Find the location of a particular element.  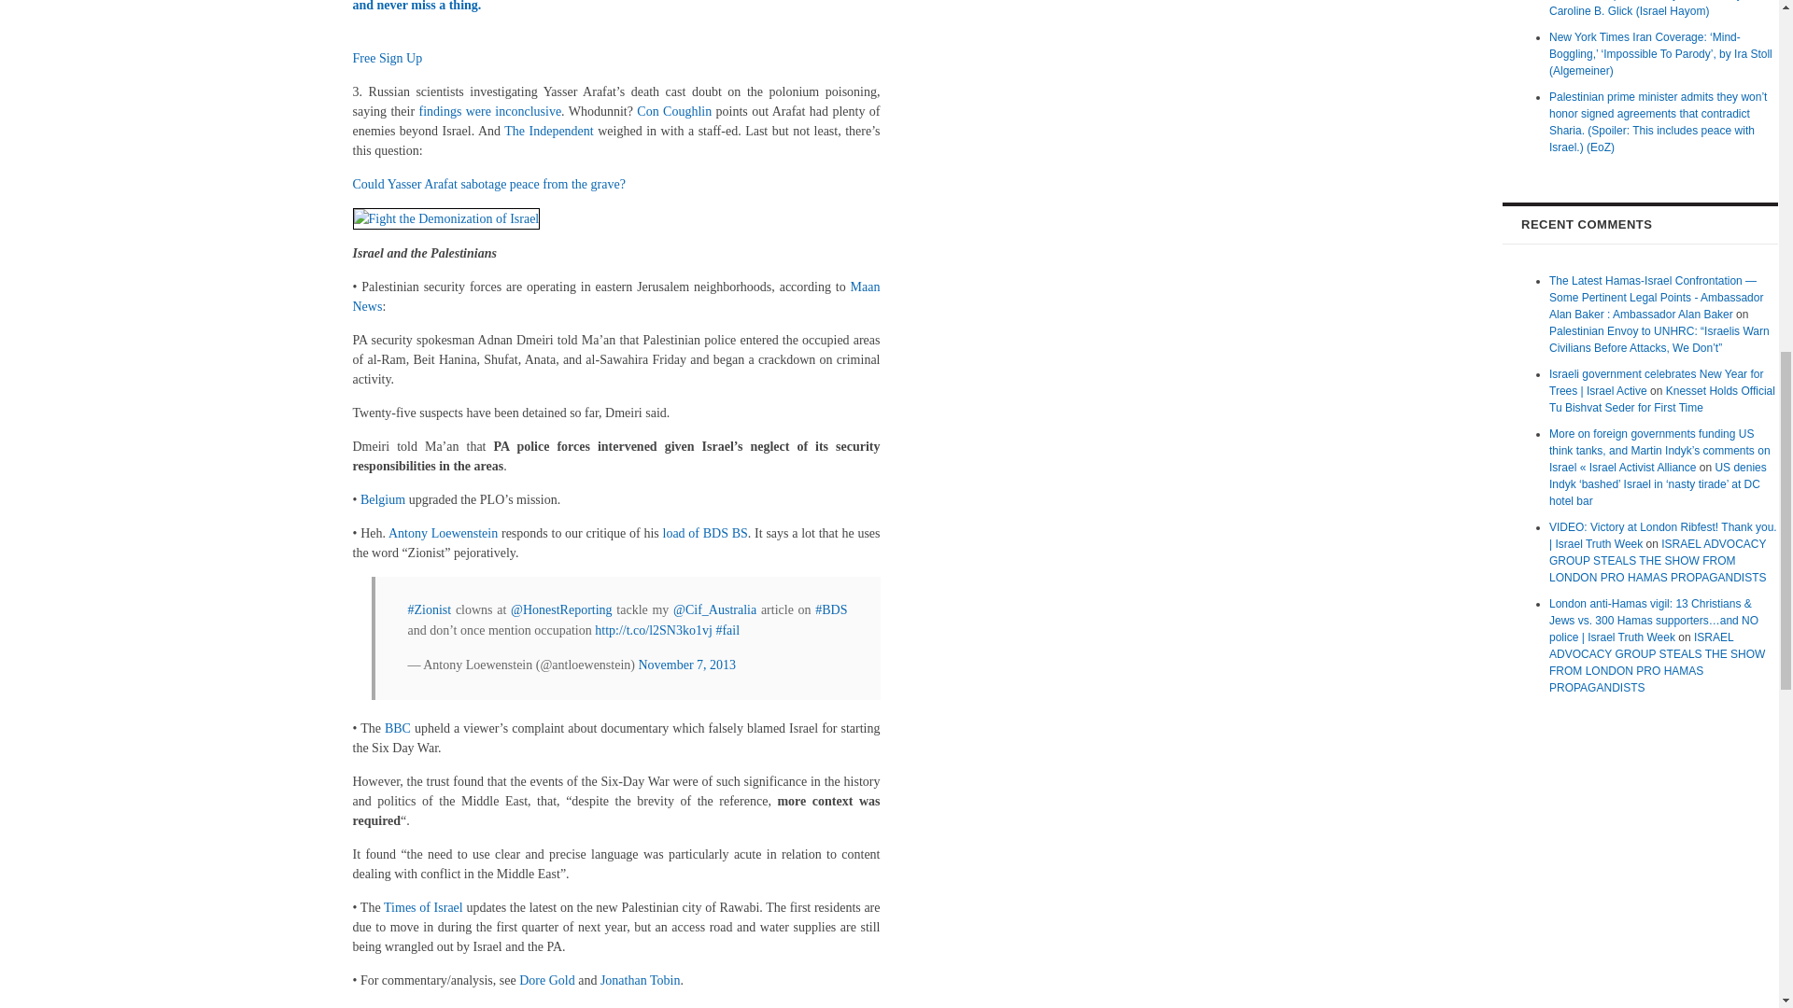

Could Yasser Arafat sabotage peace from the grave? is located at coordinates (489, 185).